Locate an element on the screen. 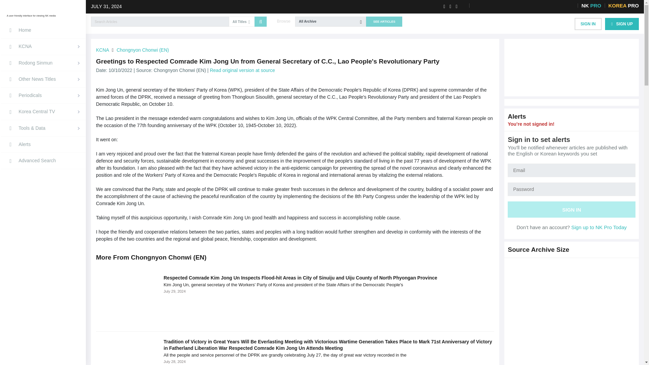 This screenshot has width=649, height=365. NK PRO is located at coordinates (591, 5).